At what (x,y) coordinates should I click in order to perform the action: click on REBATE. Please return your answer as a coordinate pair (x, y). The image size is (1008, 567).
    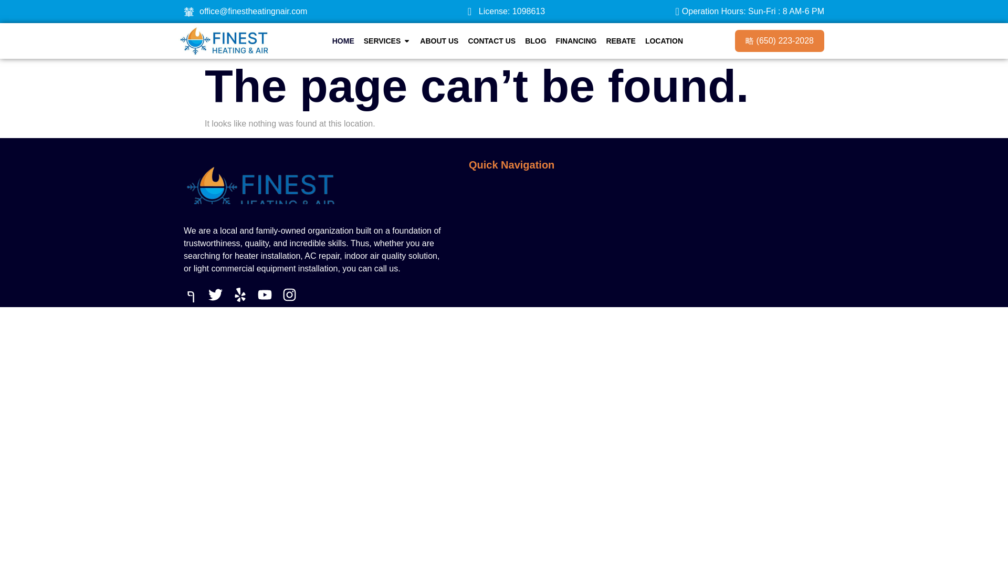
    Looking at the image, I should click on (621, 41).